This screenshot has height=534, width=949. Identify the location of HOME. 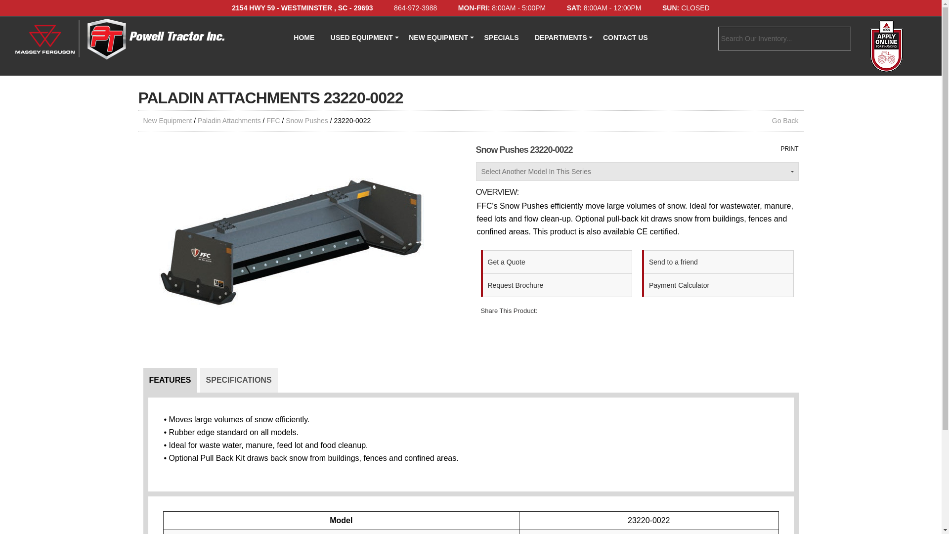
(303, 38).